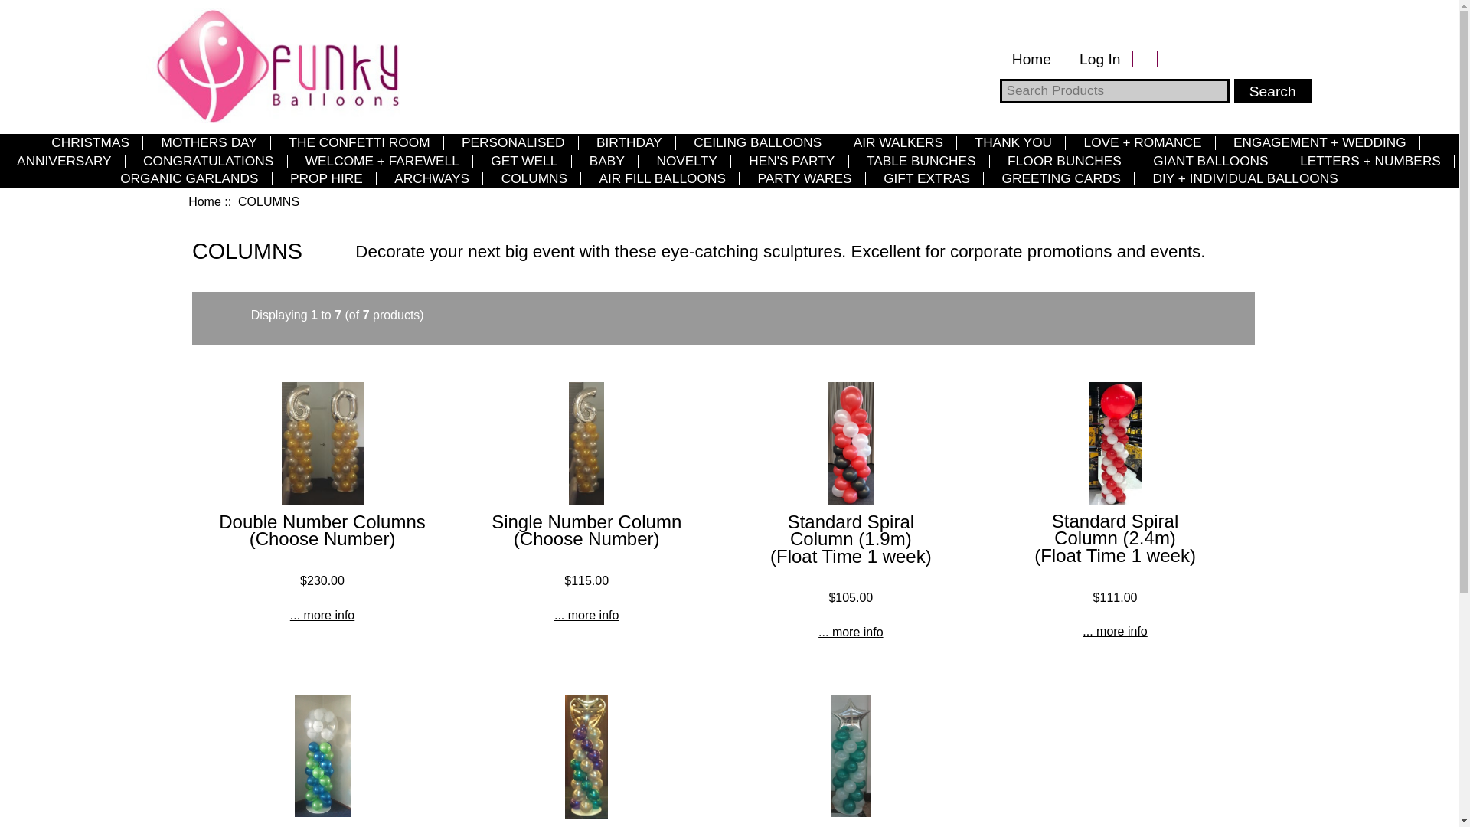  Describe the element at coordinates (851, 443) in the screenshot. I see ` Standard Spiral Column (1.9m) (Float Time 1 week) ` at that location.